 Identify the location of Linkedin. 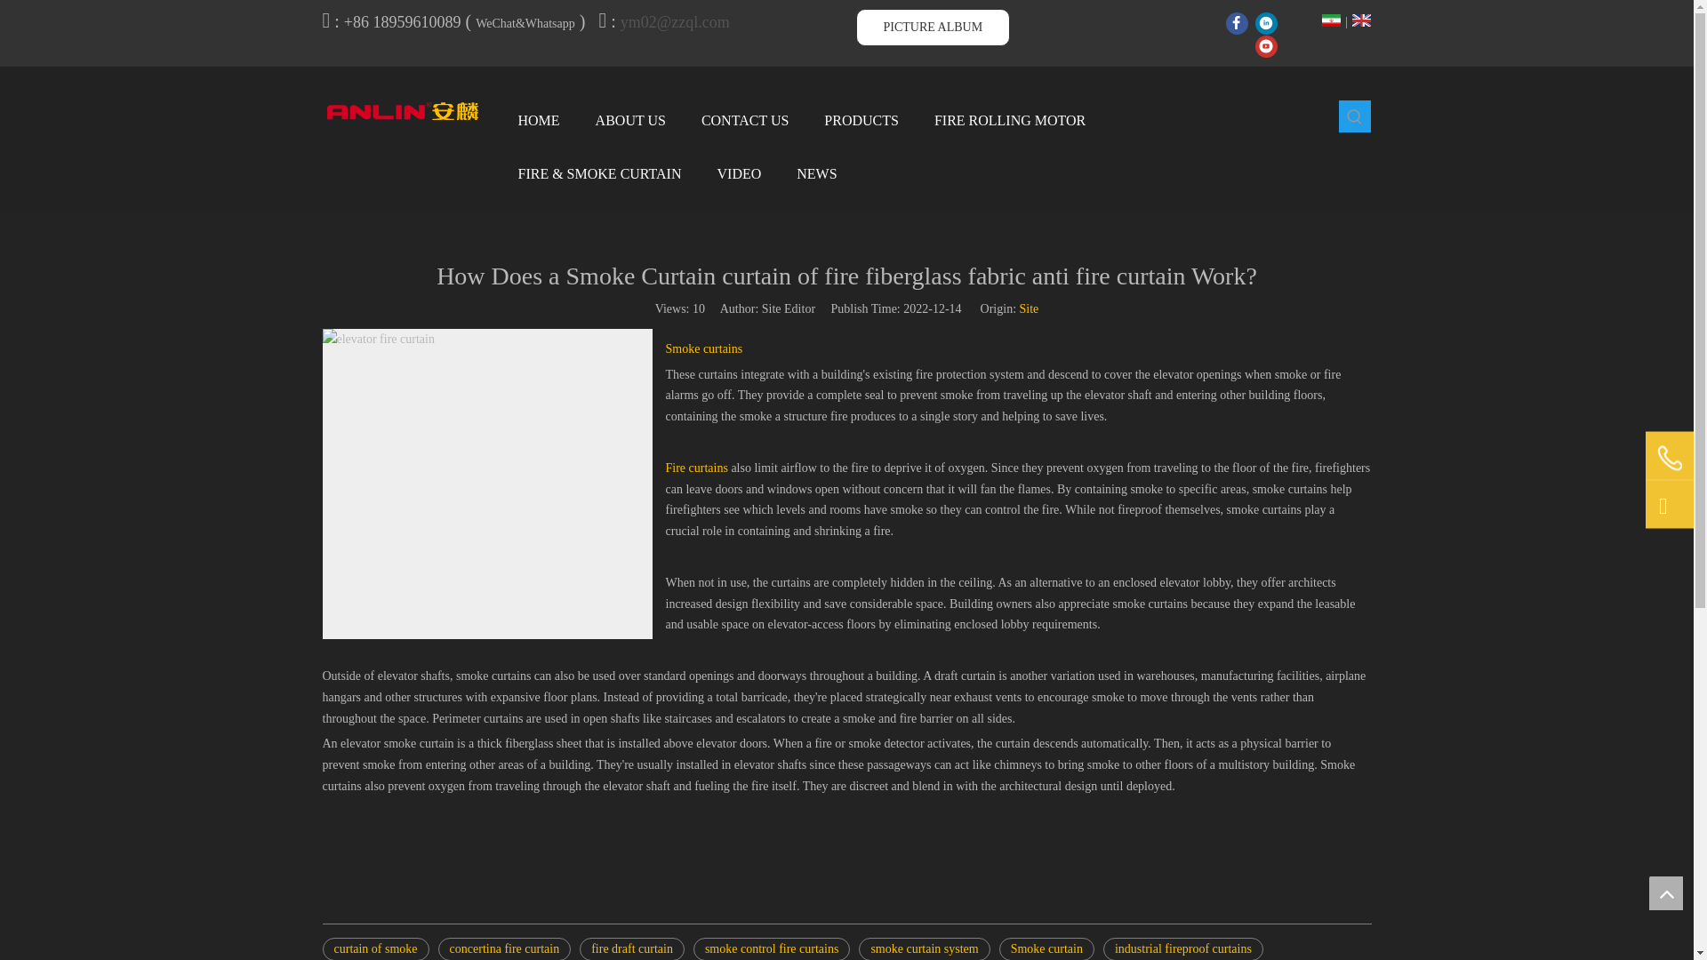
(1266, 23).